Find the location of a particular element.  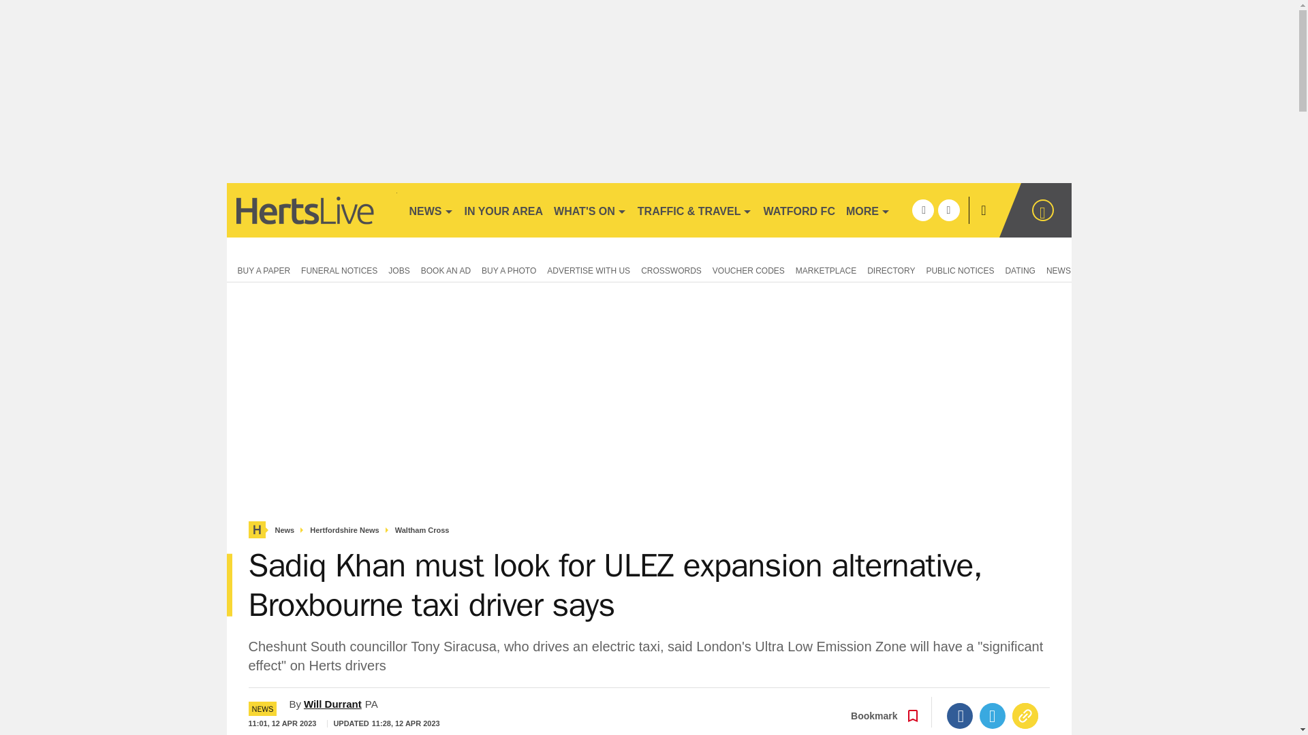

Facebook is located at coordinates (960, 716).